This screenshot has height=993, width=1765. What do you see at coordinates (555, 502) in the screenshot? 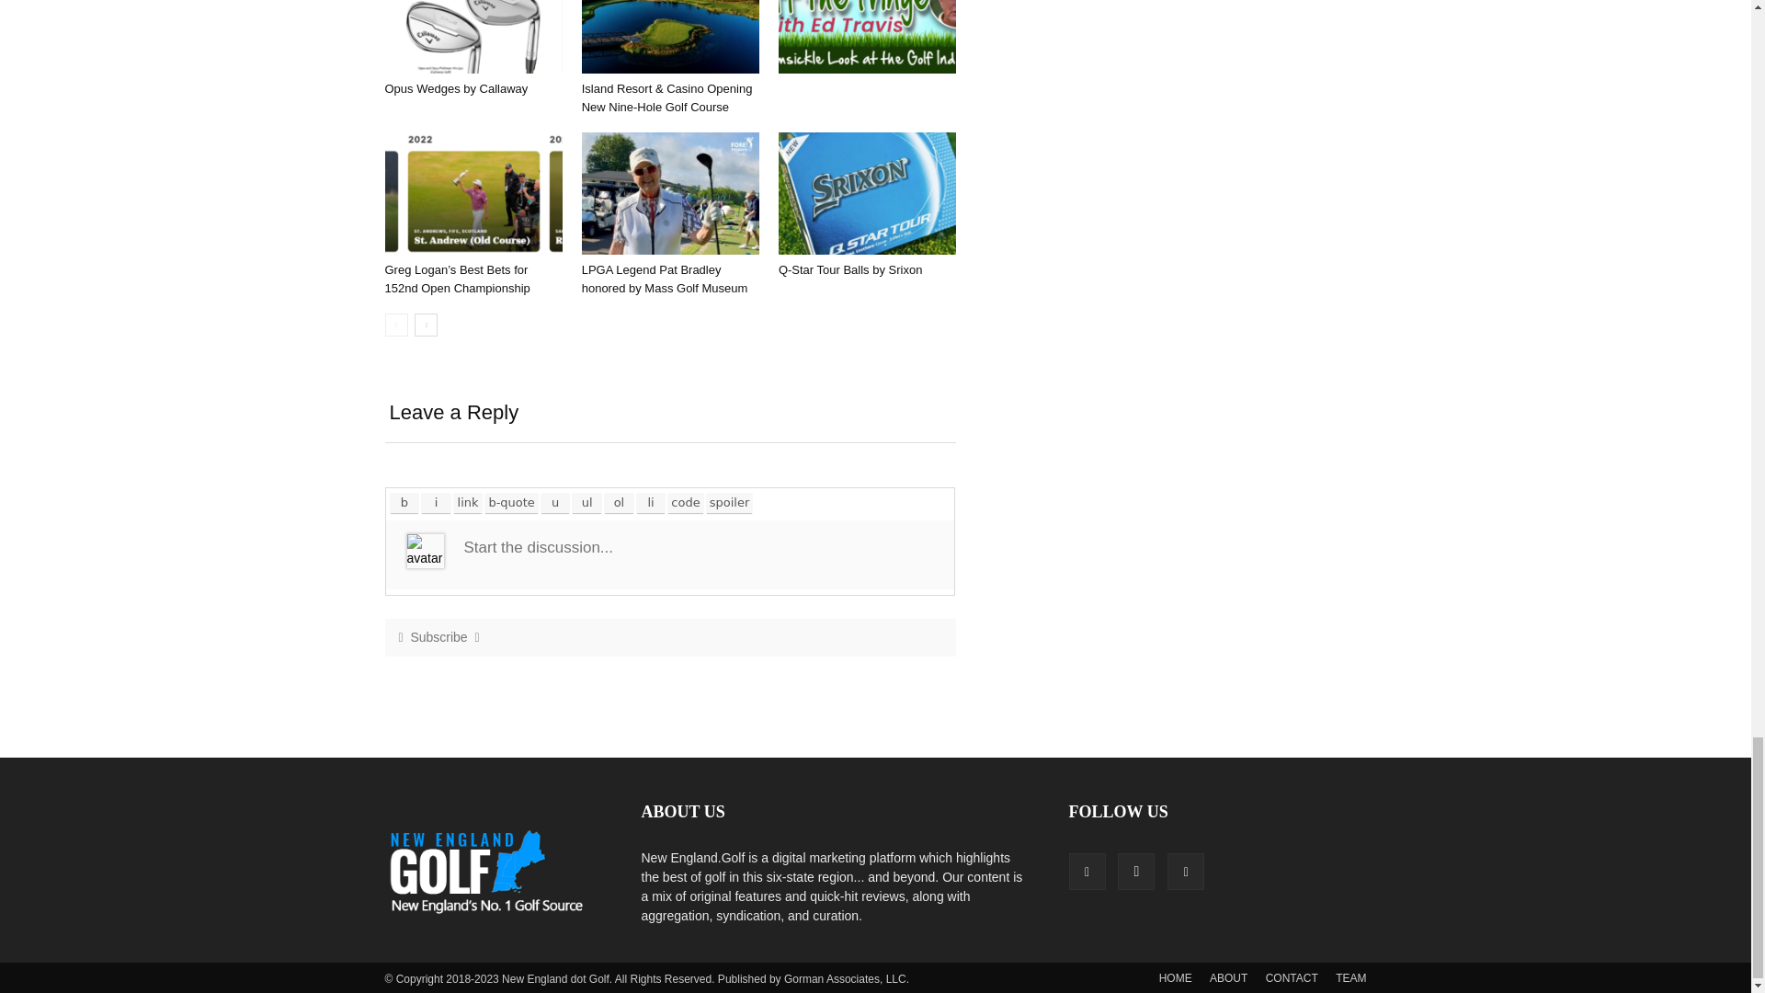
I see `U` at bounding box center [555, 502].